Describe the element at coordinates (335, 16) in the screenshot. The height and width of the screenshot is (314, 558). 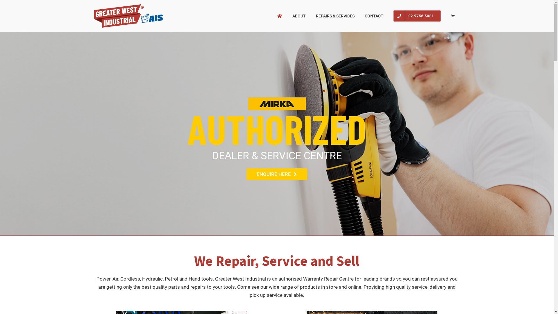
I see `REPAIRS & SERVICES` at that location.